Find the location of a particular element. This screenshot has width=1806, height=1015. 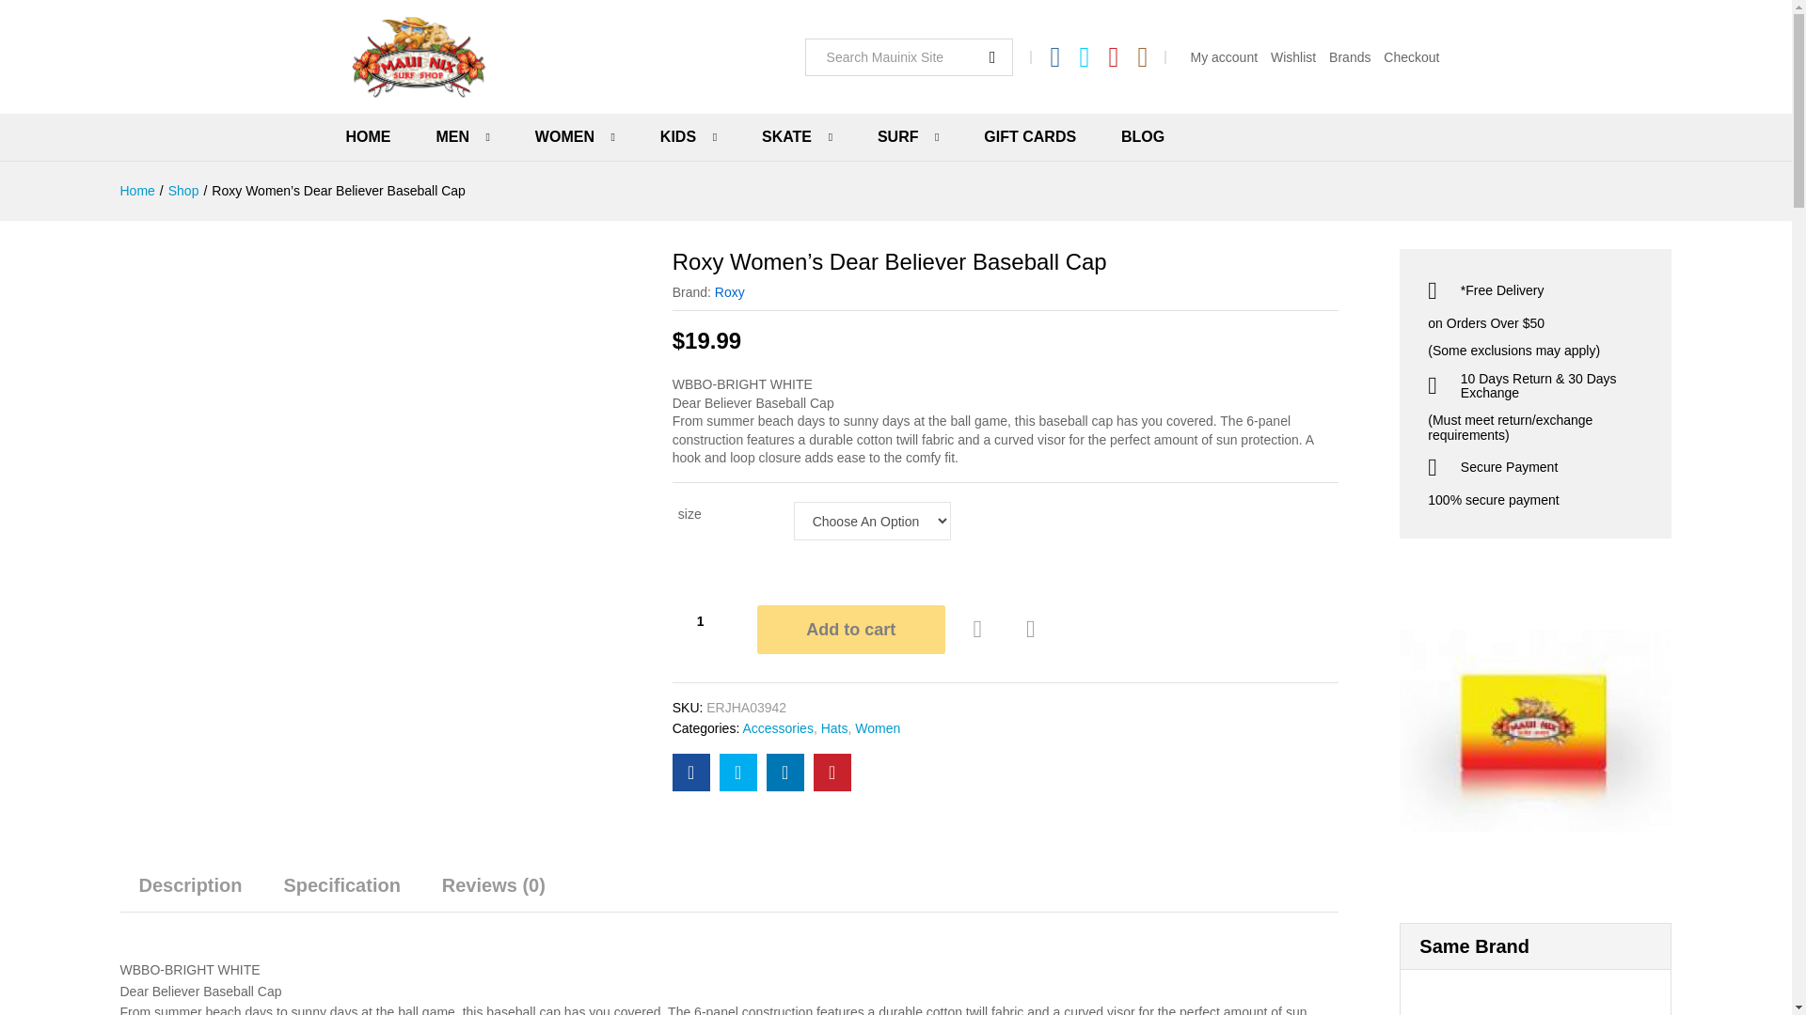

MEN is located at coordinates (451, 137).